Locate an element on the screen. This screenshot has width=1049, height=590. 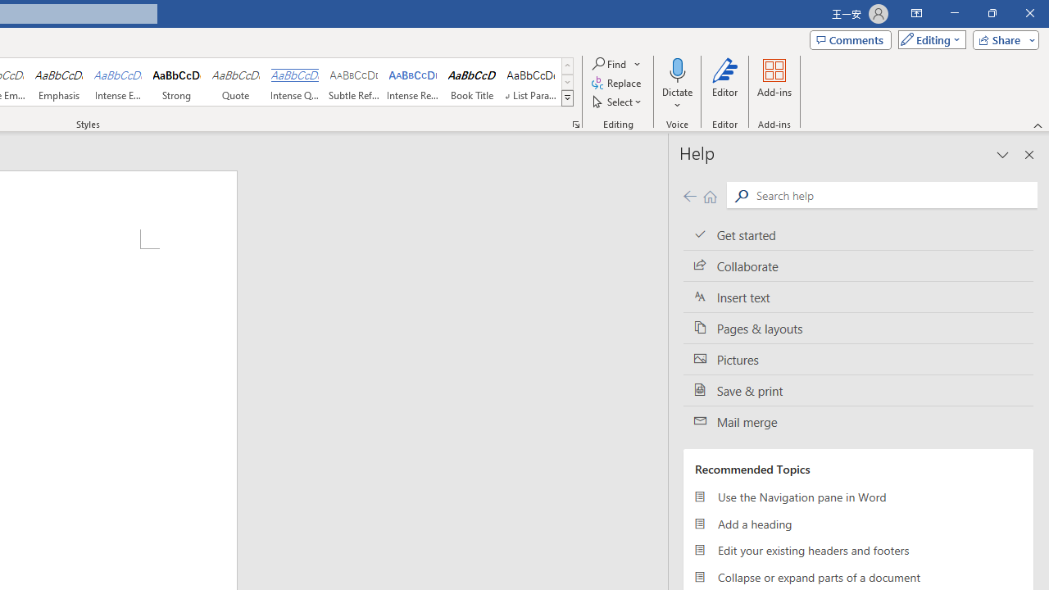
Get started is located at coordinates (858, 234).